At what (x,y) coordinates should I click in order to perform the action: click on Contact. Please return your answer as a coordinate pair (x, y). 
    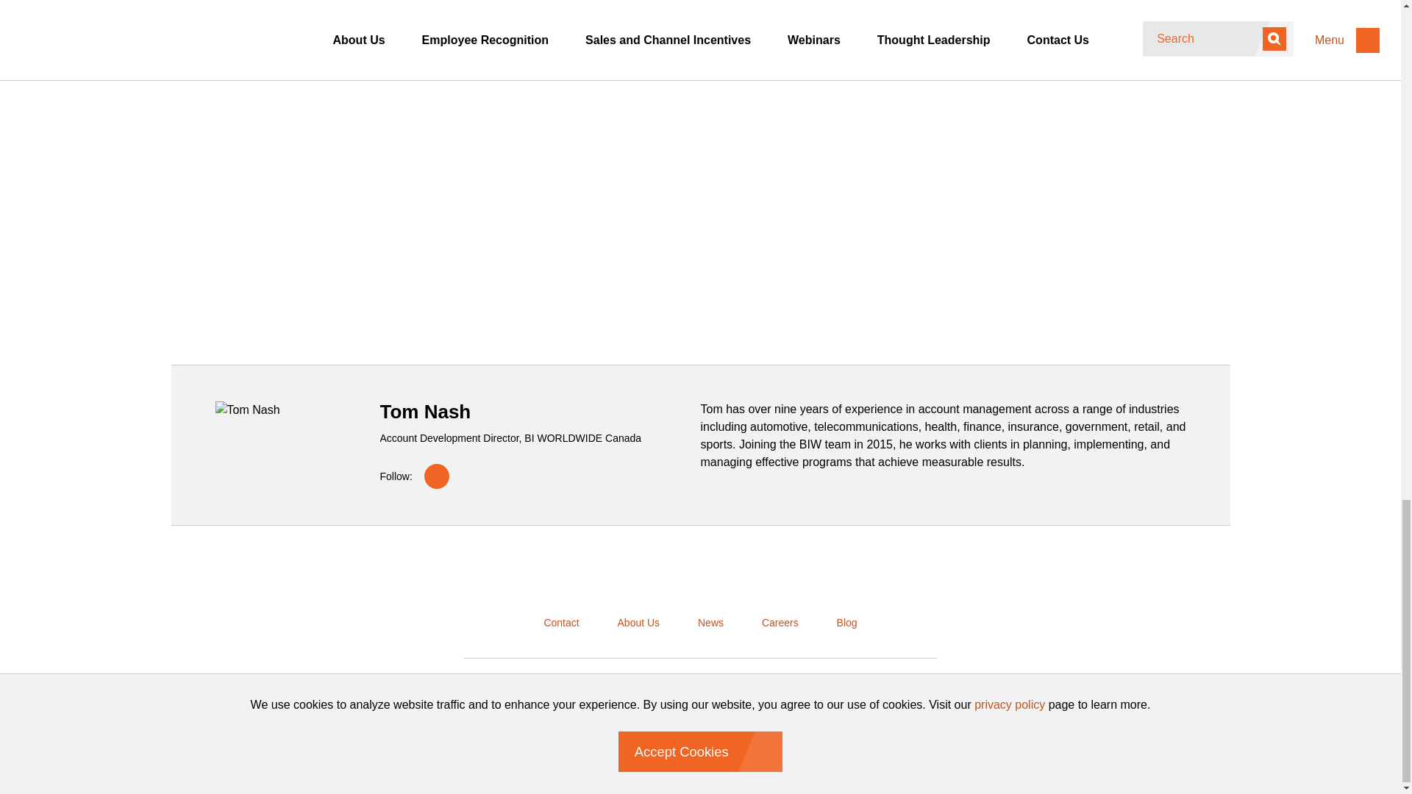
    Looking at the image, I should click on (560, 622).